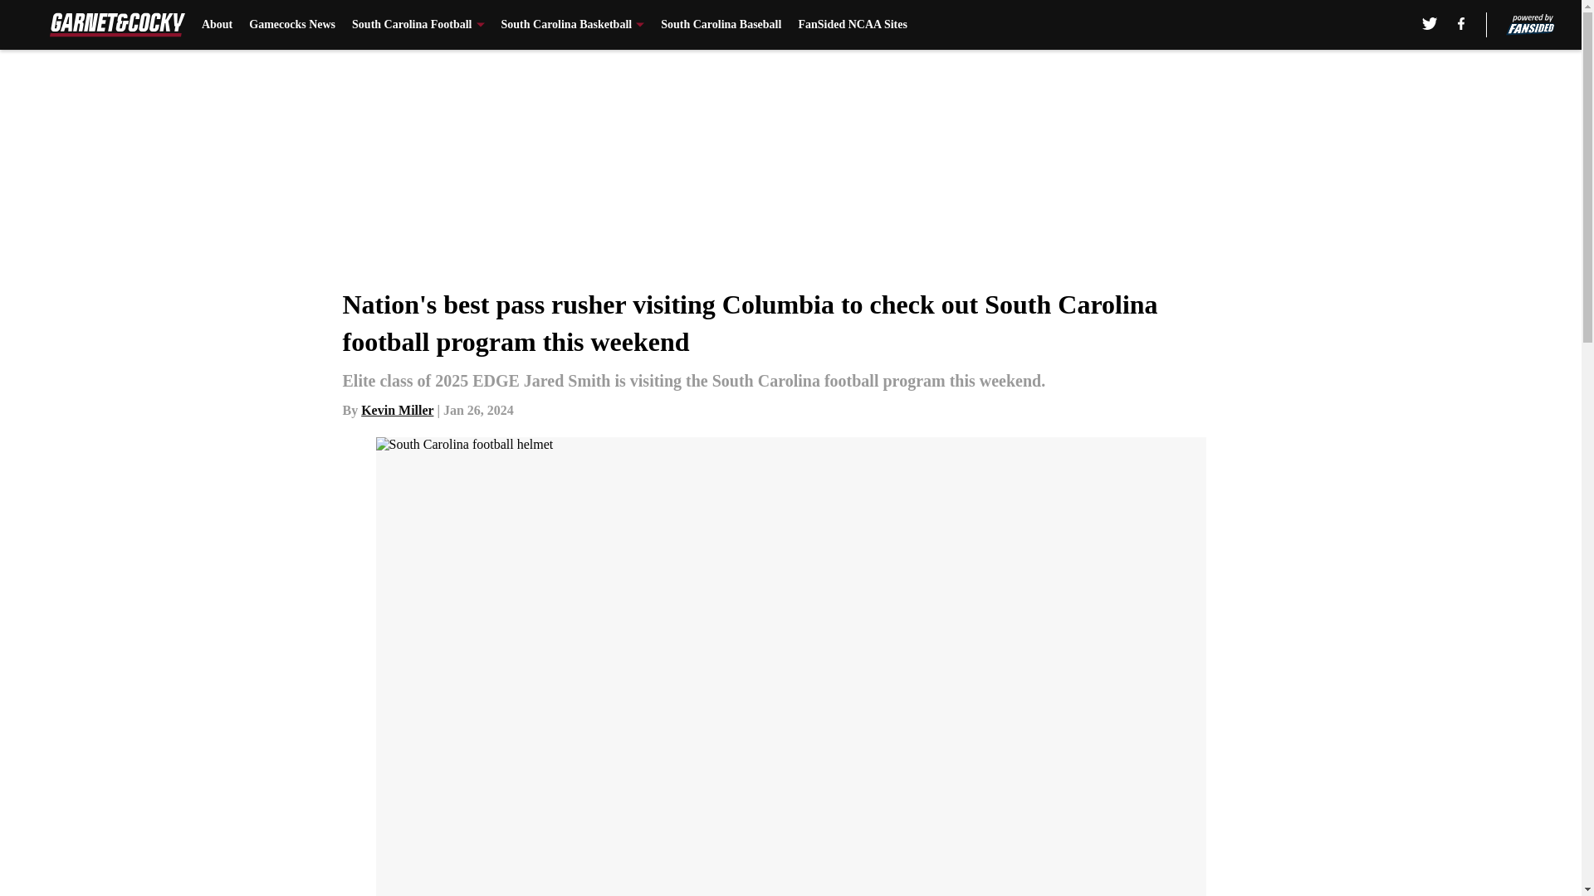 This screenshot has height=896, width=1594. I want to click on Gamecocks News, so click(291, 25).